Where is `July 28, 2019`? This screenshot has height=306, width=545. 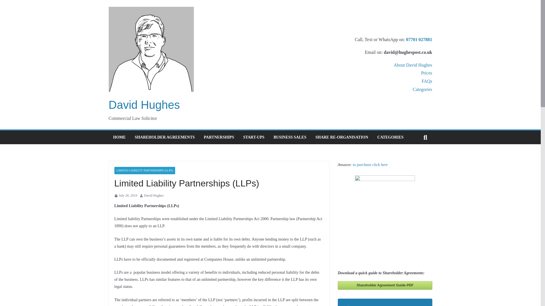
July 28, 2019 is located at coordinates (125, 196).